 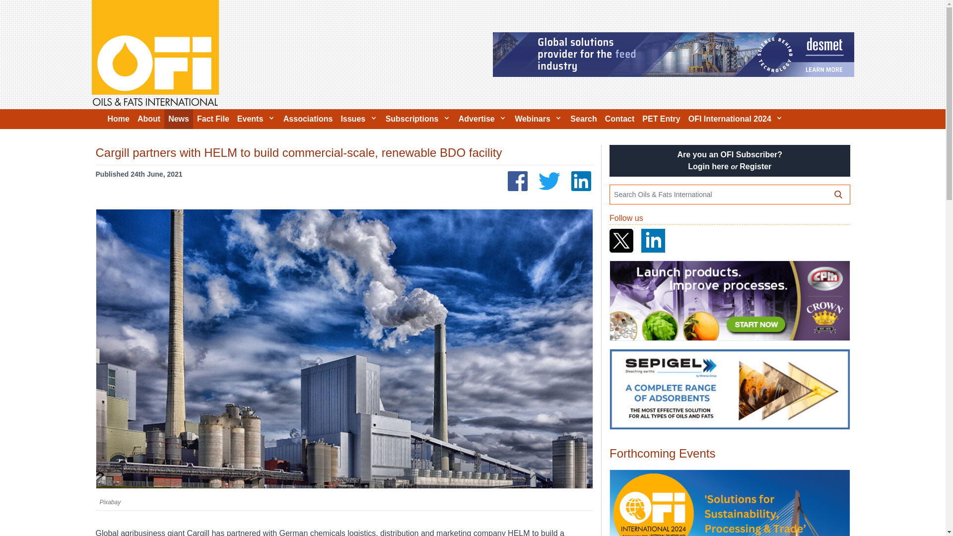 What do you see at coordinates (538, 119) in the screenshot?
I see `Webinars` at bounding box center [538, 119].